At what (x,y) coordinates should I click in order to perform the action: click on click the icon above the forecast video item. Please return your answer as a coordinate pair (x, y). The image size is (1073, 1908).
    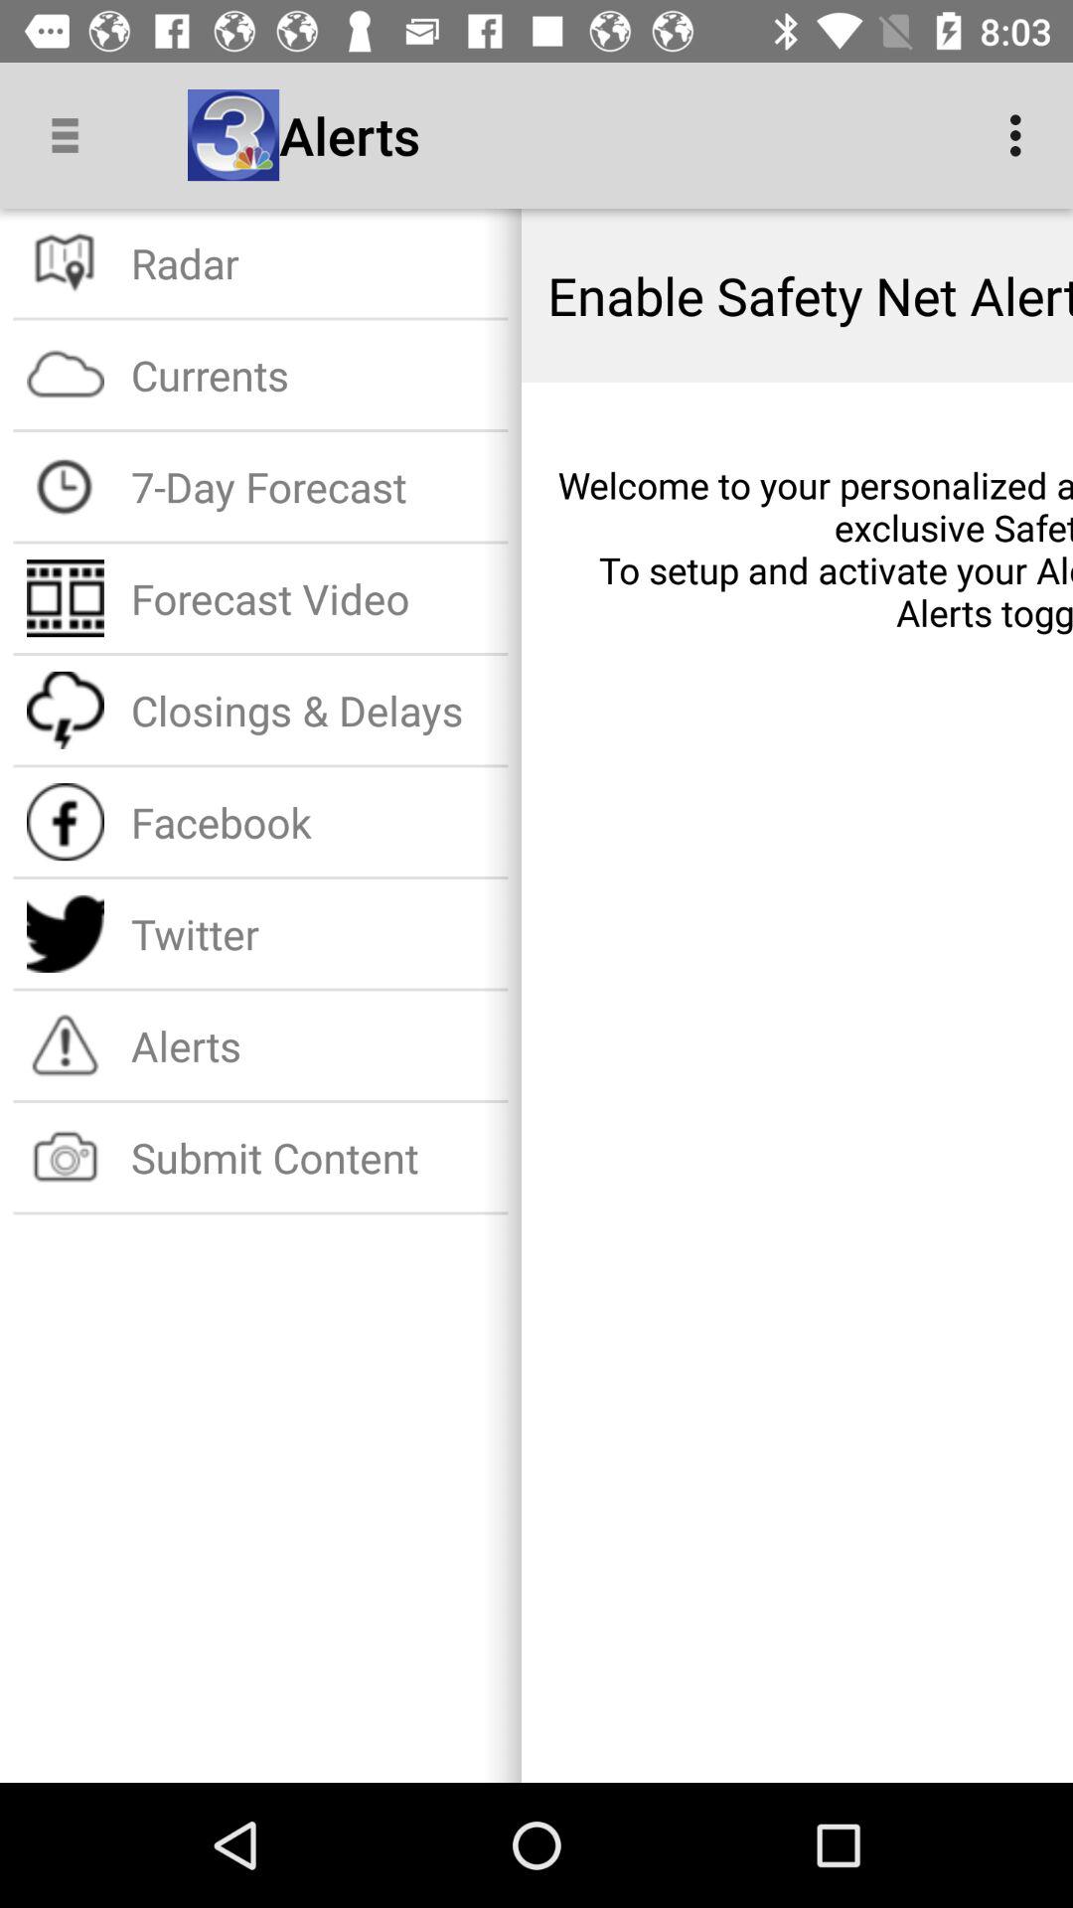
    Looking at the image, I should click on (312, 487).